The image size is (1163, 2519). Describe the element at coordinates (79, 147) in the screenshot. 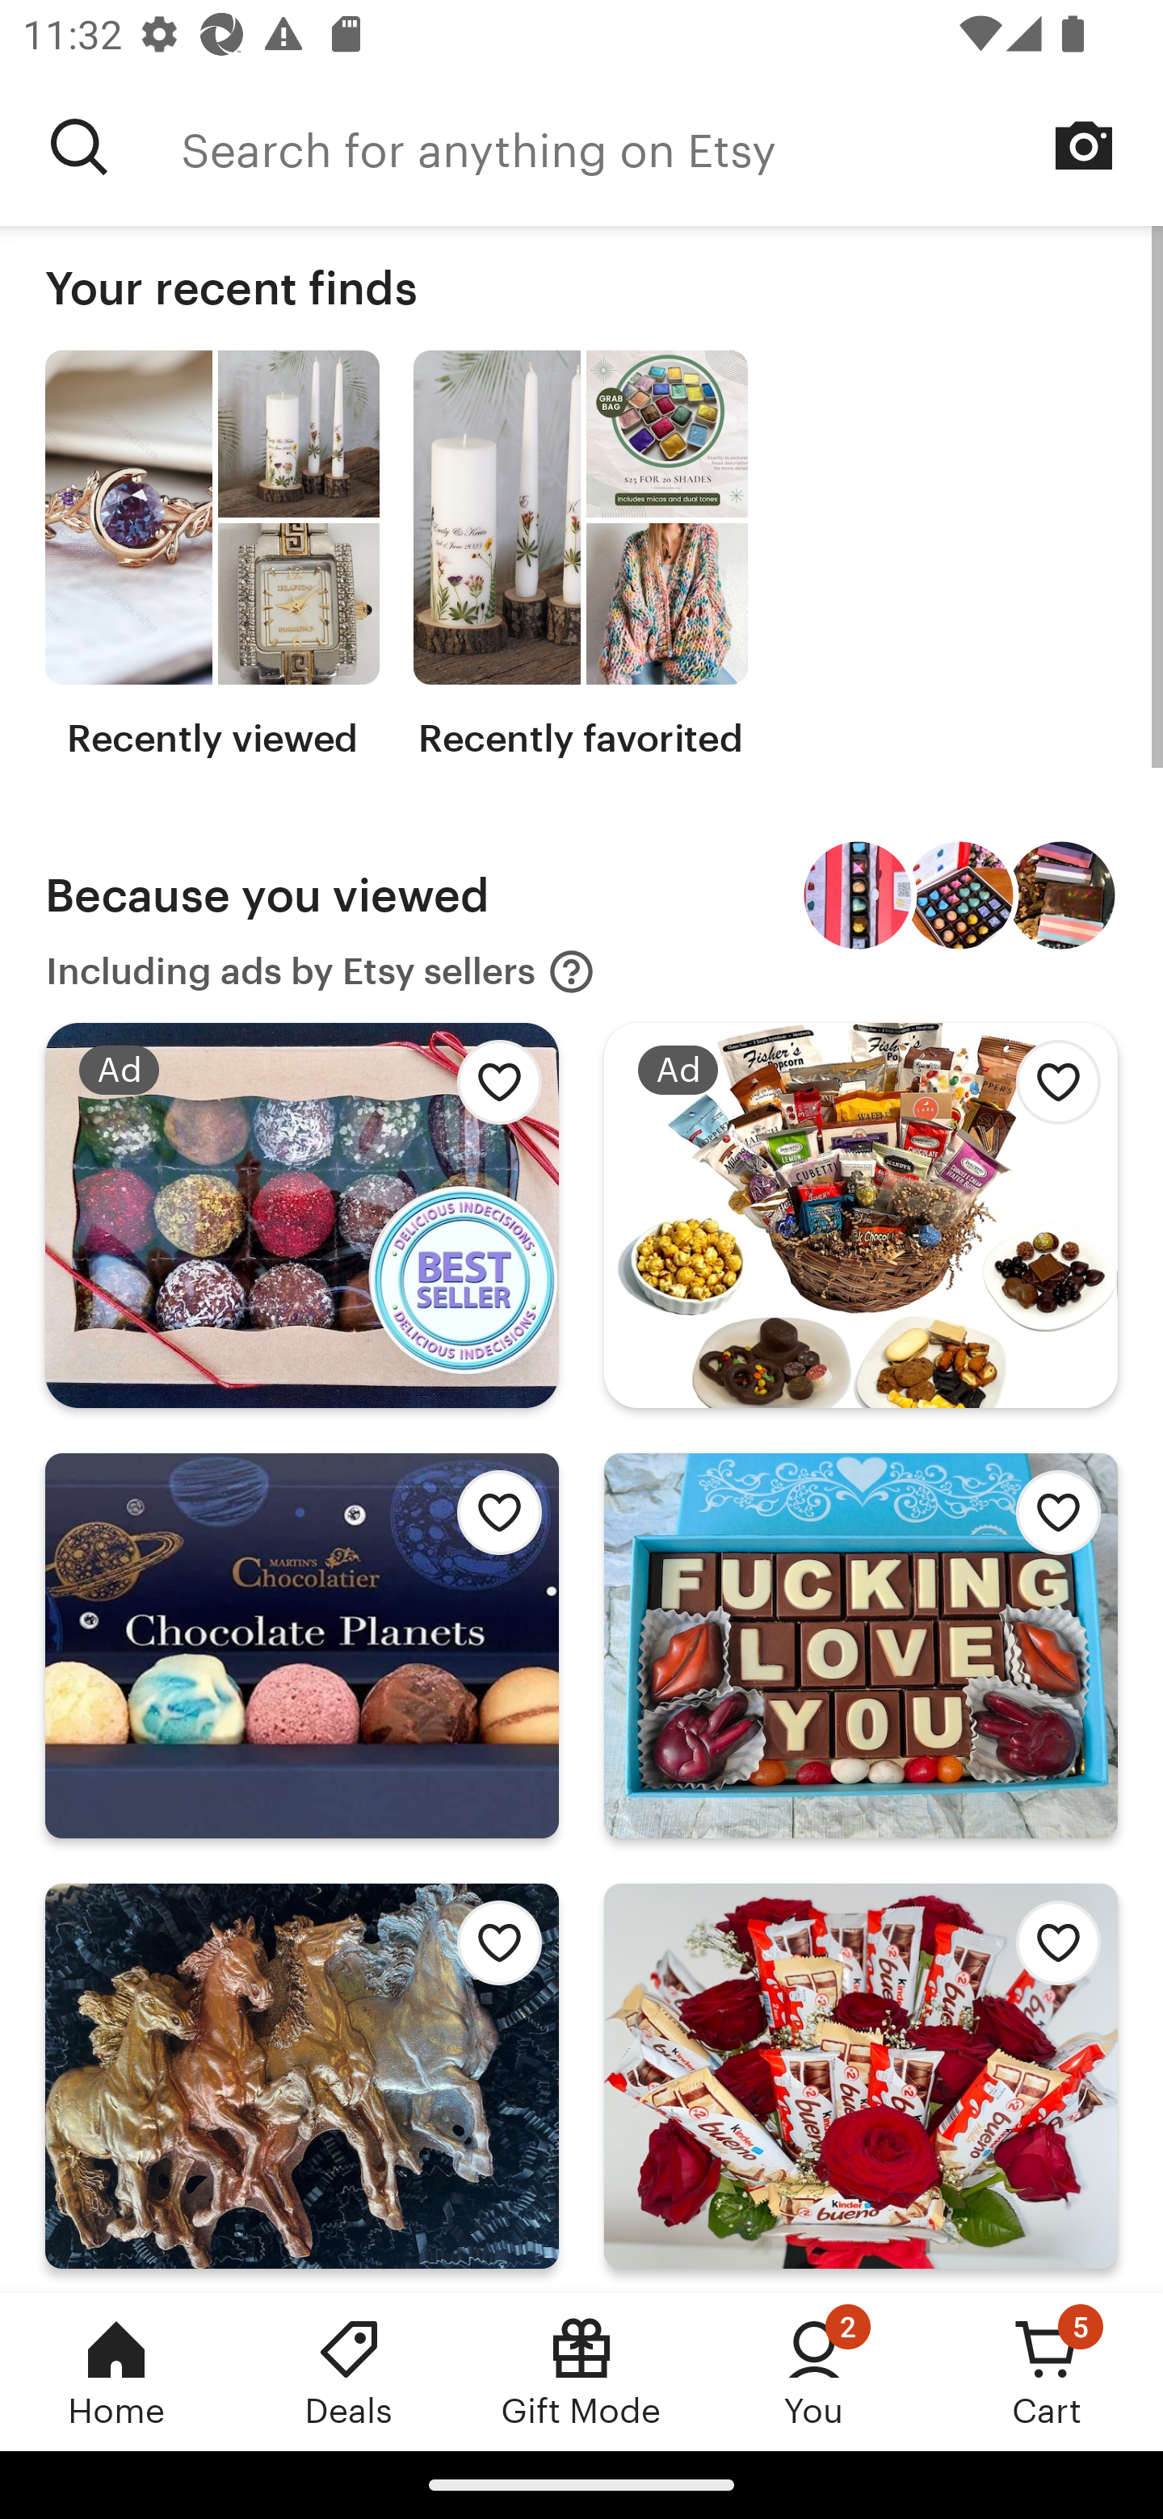

I see `Search for anything on Etsy` at that location.